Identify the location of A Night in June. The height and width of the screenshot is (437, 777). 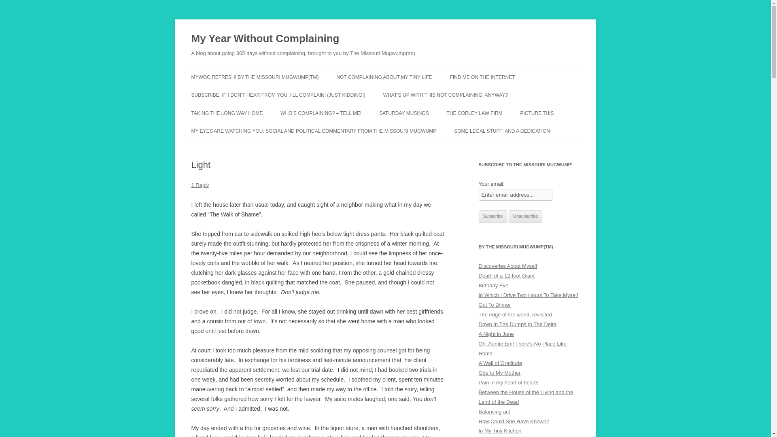
(496, 333).